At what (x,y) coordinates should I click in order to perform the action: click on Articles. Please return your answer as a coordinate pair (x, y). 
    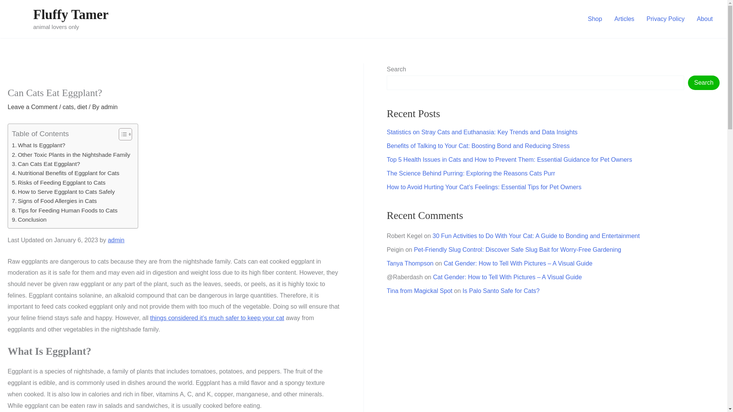
    Looking at the image, I should click on (624, 19).